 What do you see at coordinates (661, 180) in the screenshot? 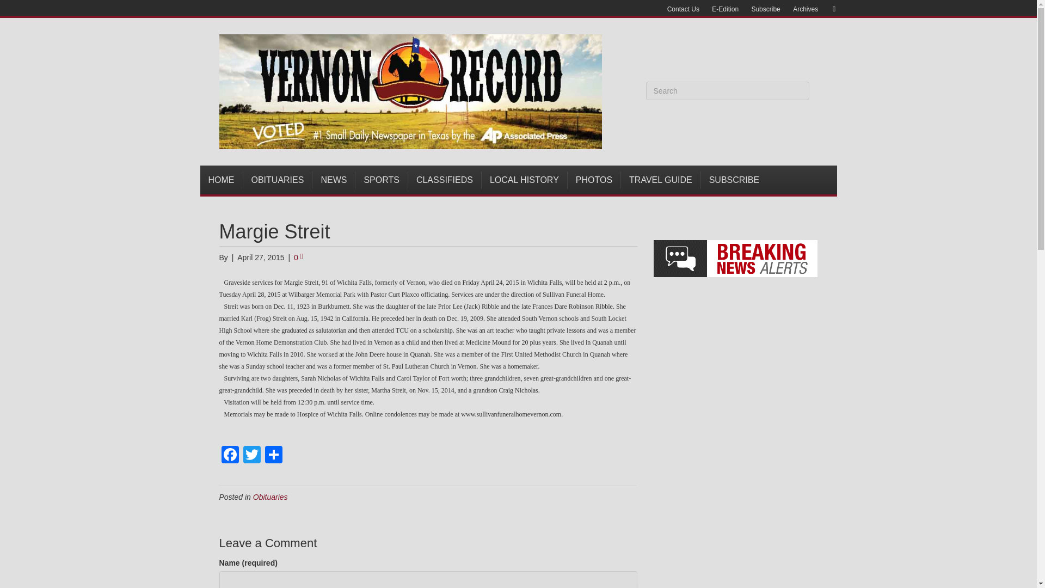
I see `TRAVEL GUIDE` at bounding box center [661, 180].